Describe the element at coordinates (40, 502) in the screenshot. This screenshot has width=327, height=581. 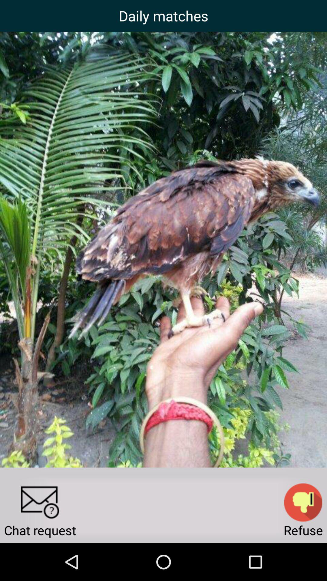
I see `send a message` at that location.